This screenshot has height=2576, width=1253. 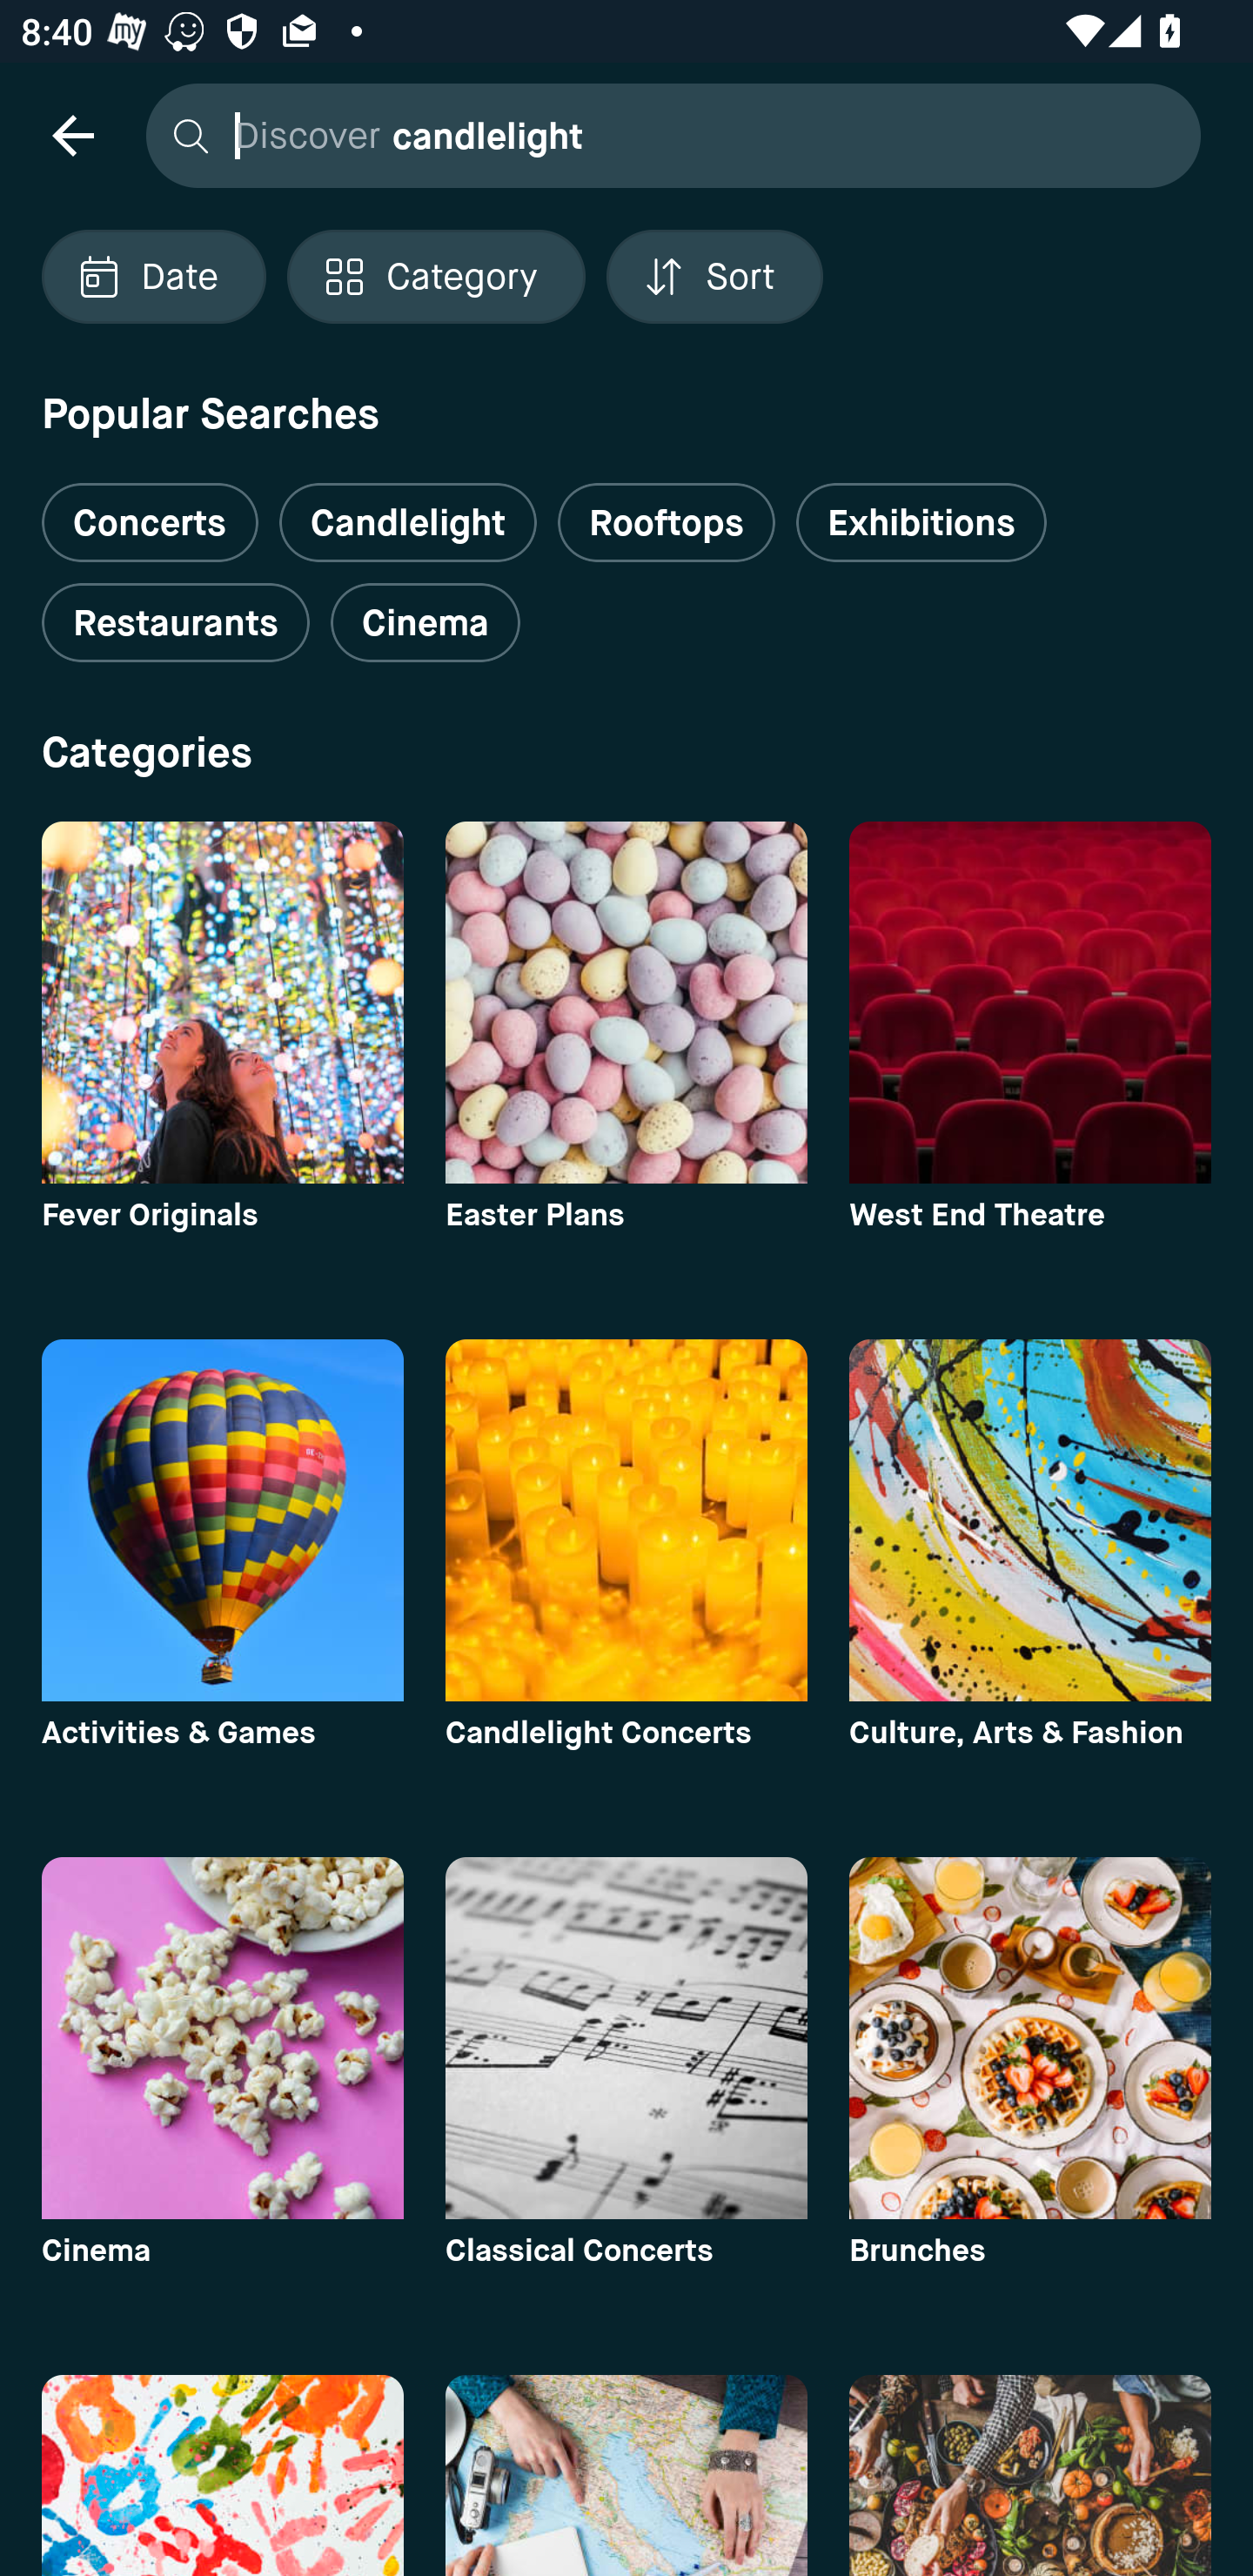 I want to click on category image, so click(x=222, y=2037).